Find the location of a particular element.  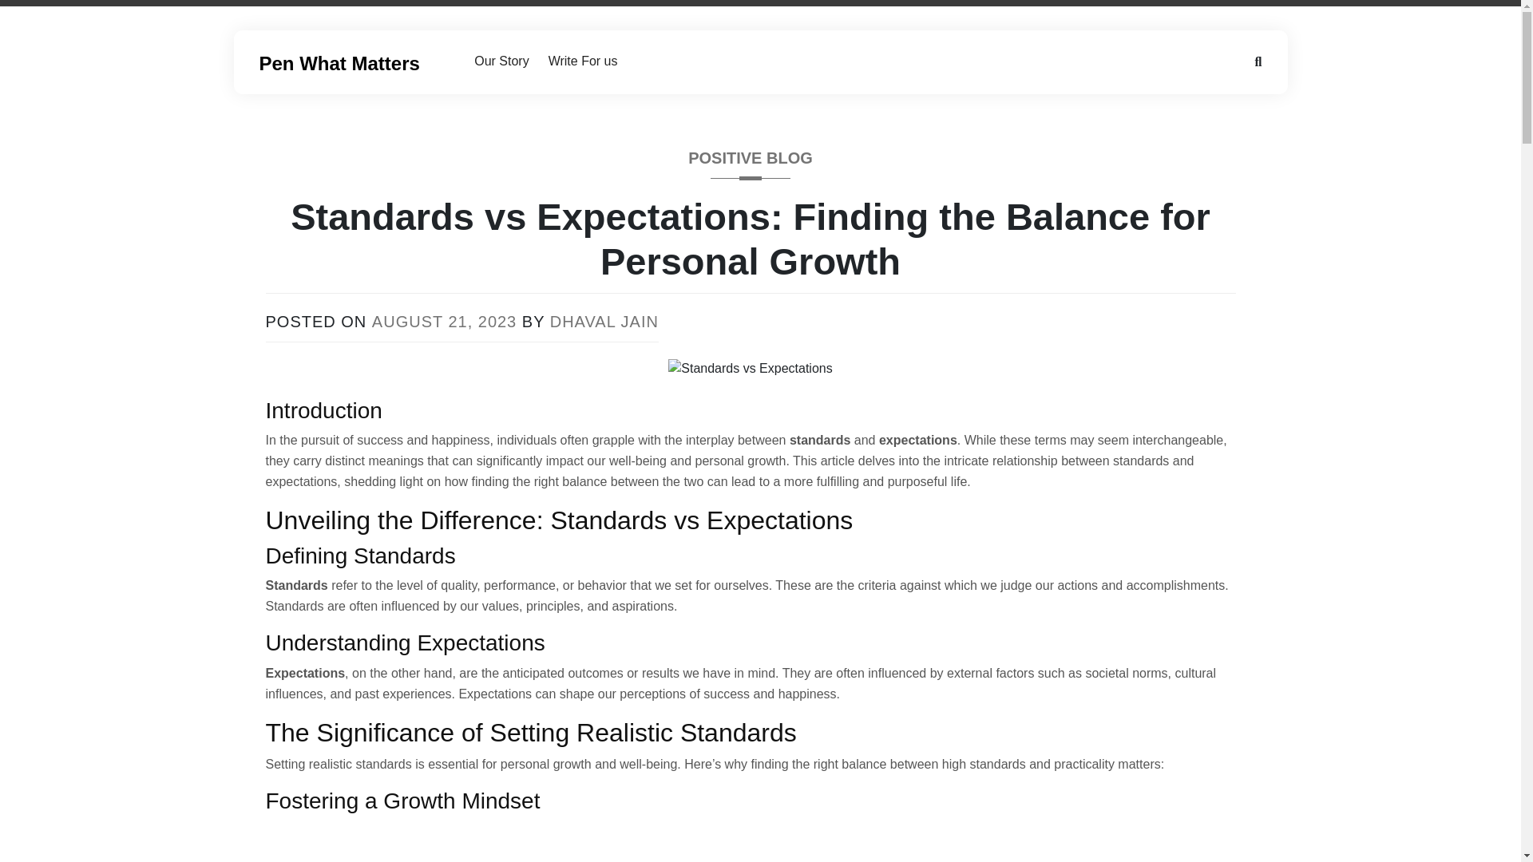

AUGUST 21, 2023 is located at coordinates (444, 321).